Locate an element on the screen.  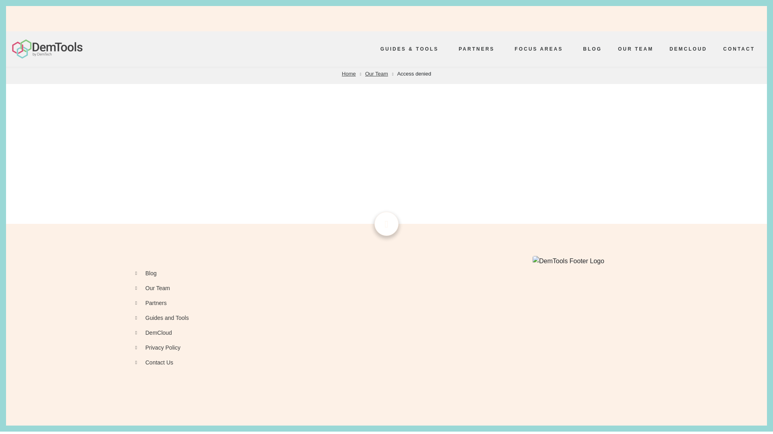
Our Team is located at coordinates (322, 288).